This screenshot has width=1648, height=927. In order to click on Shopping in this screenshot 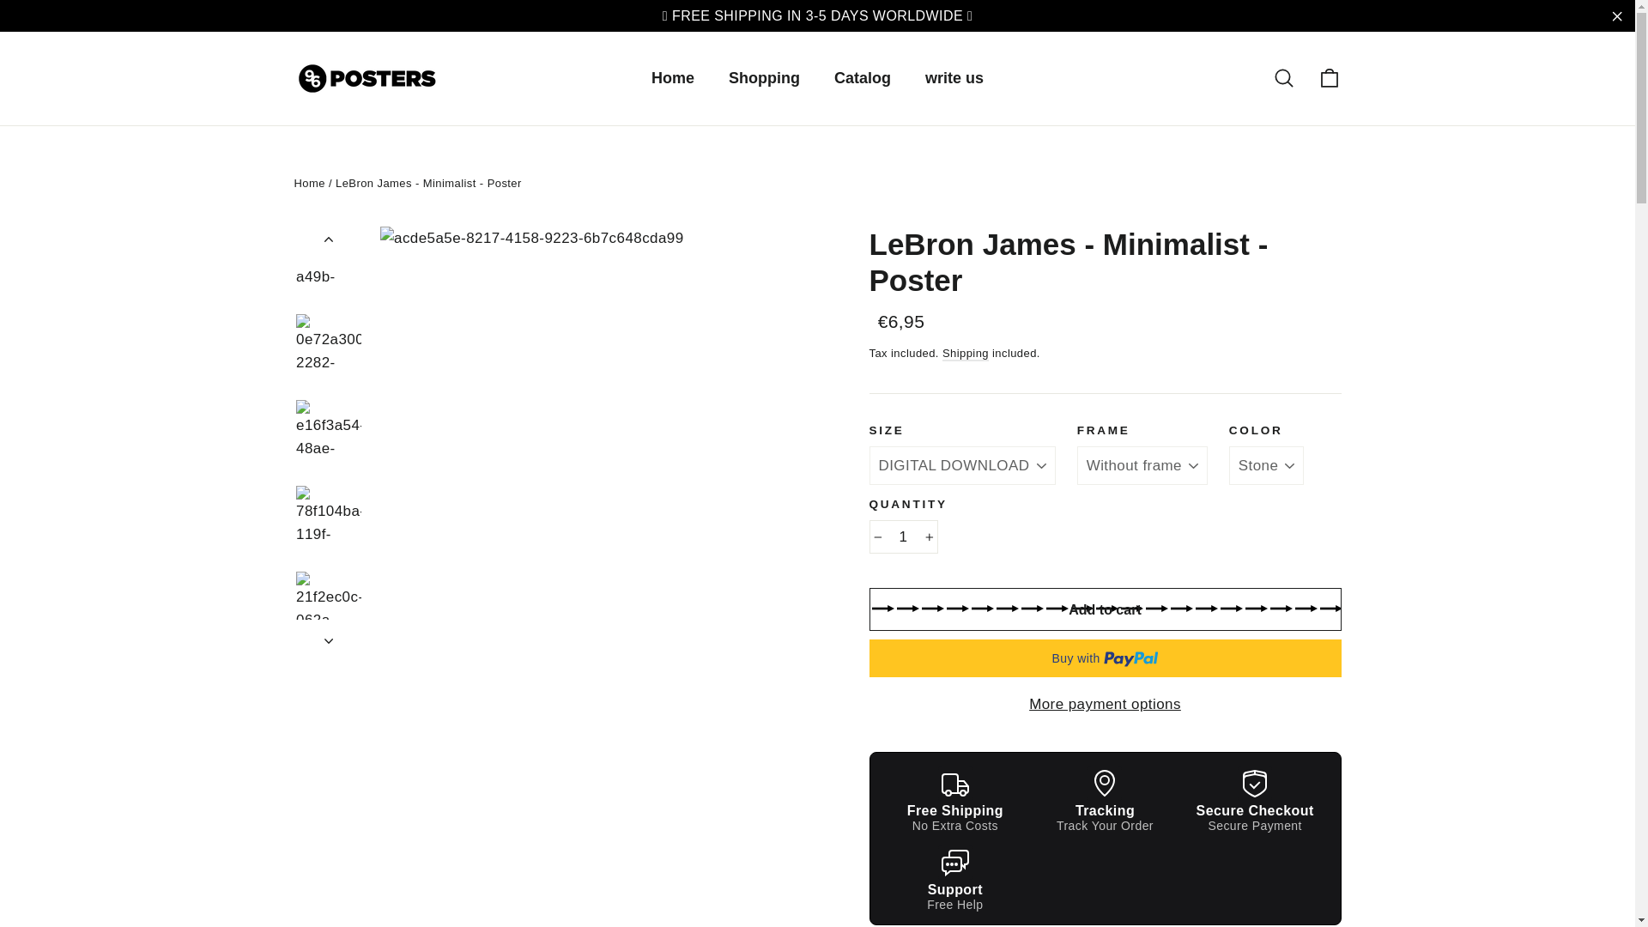, I will do `click(764, 79)`.